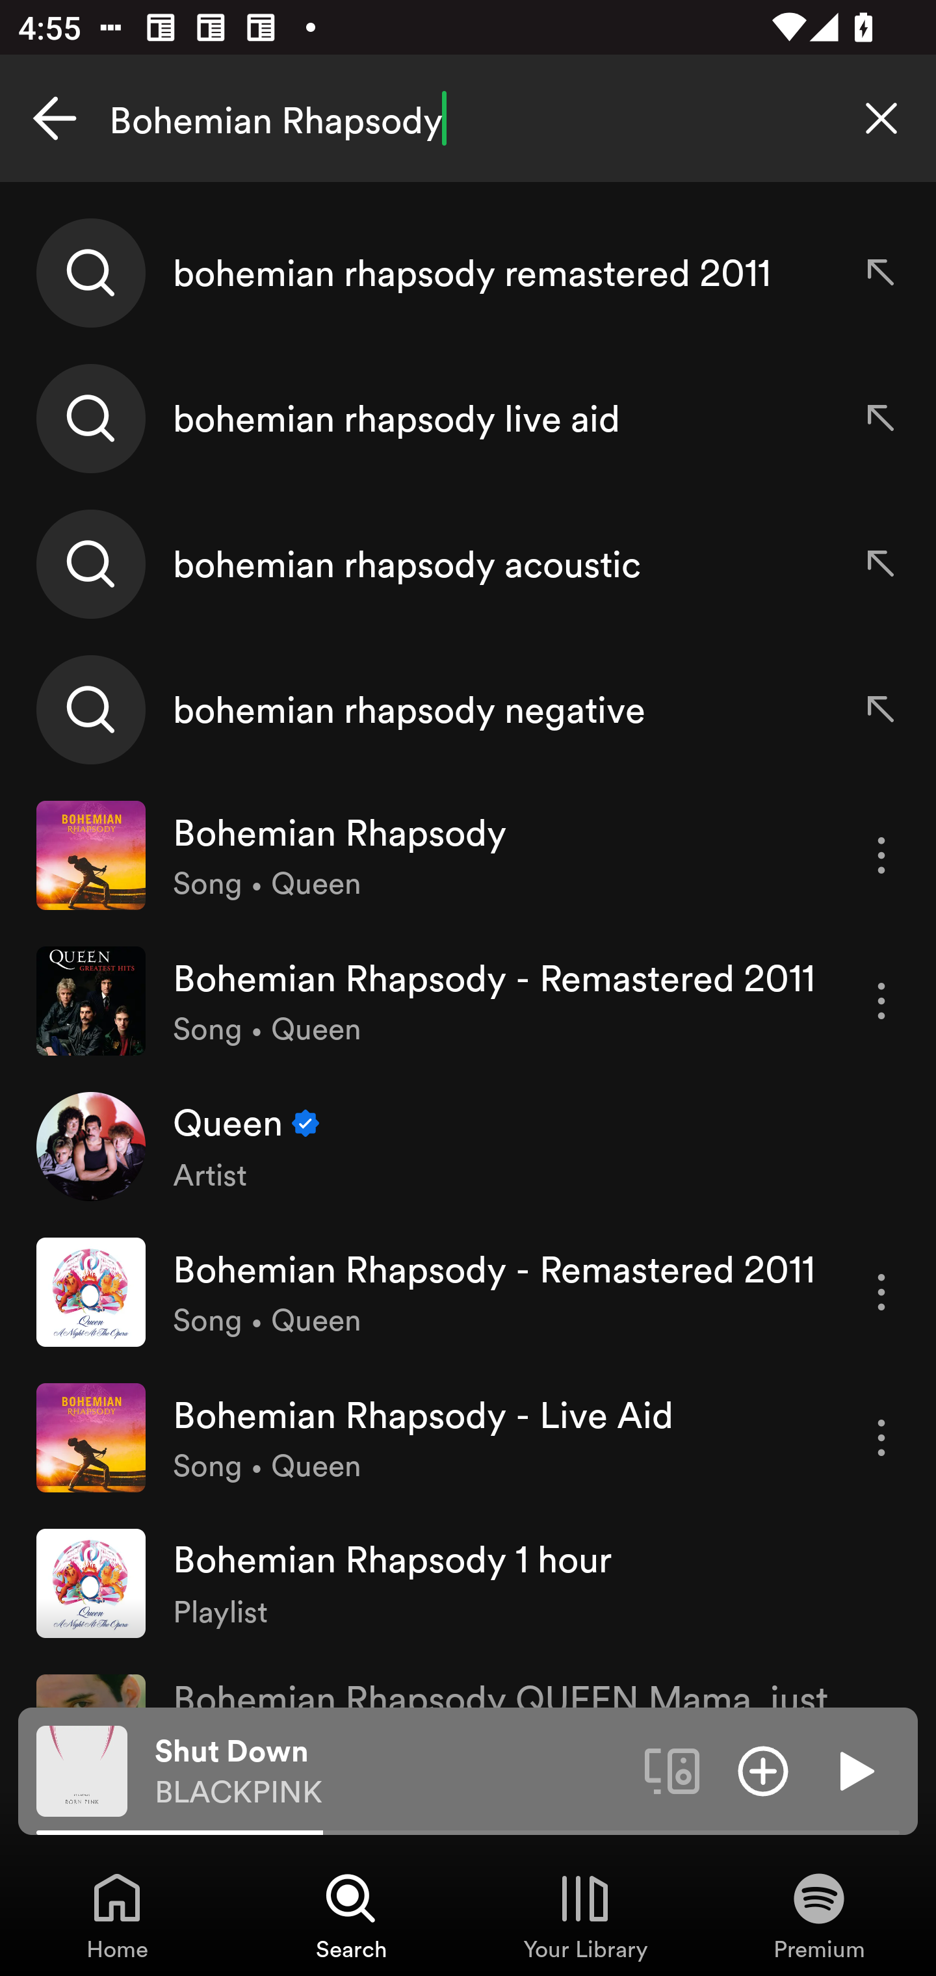 This screenshot has height=1976, width=936. Describe the element at coordinates (468, 1582) in the screenshot. I see `Bohemian Rhapsody 1 hour Playlist` at that location.